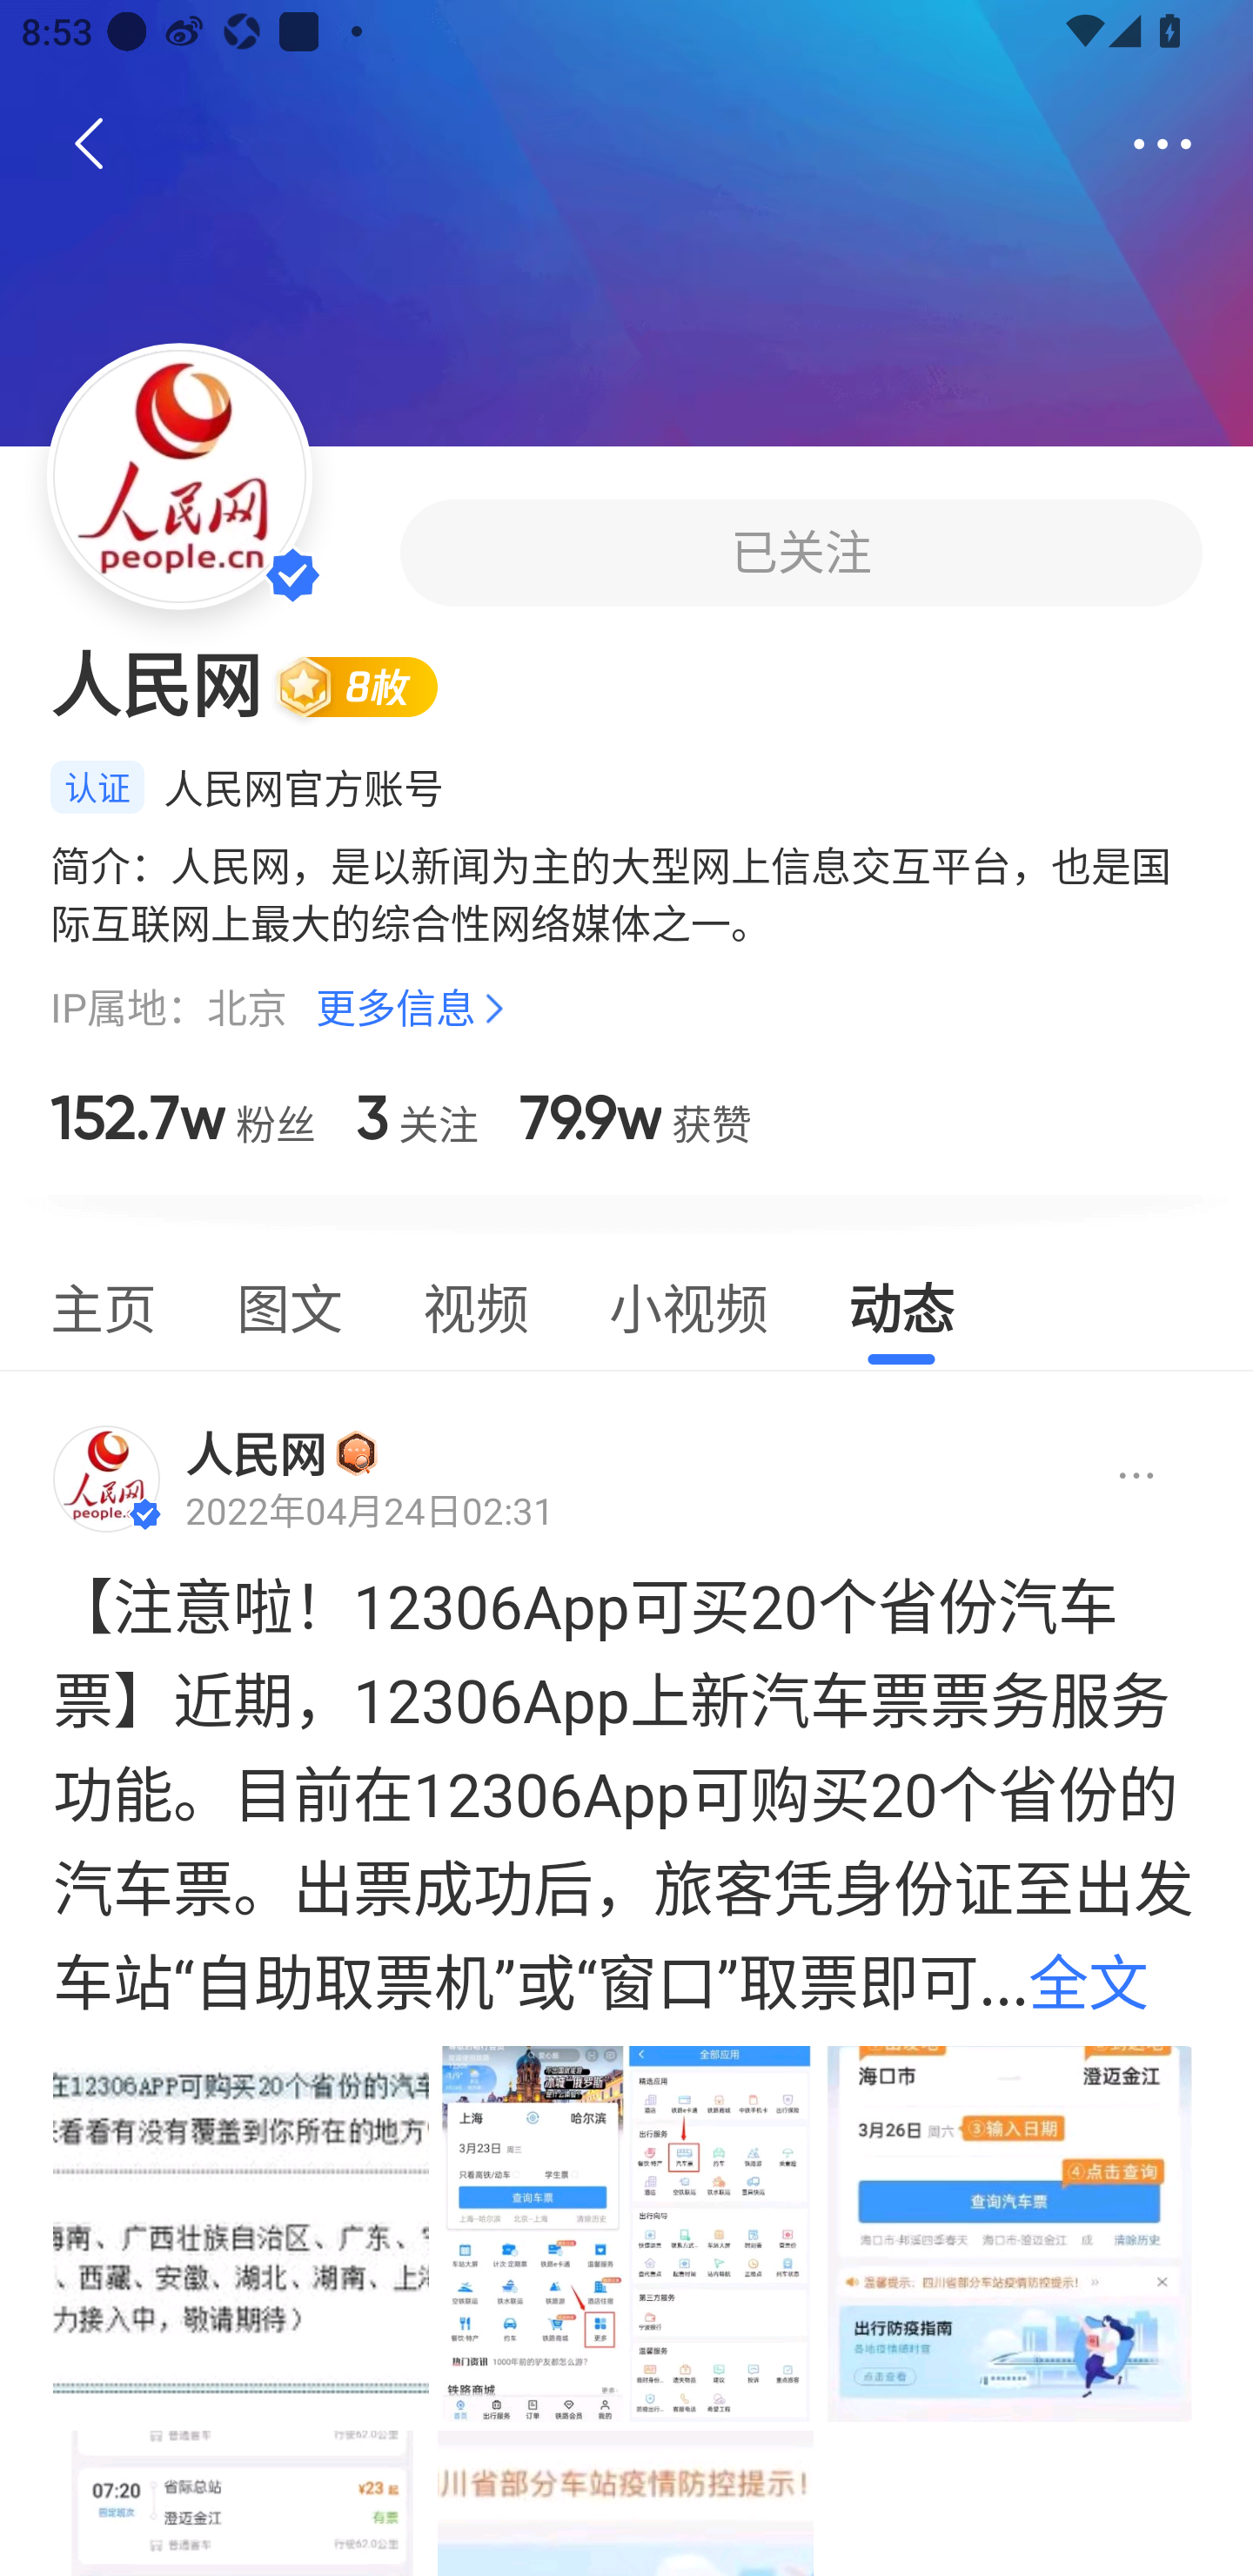 The image size is (1253, 2576). Describe the element at coordinates (369, 1511) in the screenshot. I see `2022年04月24日02:31` at that location.